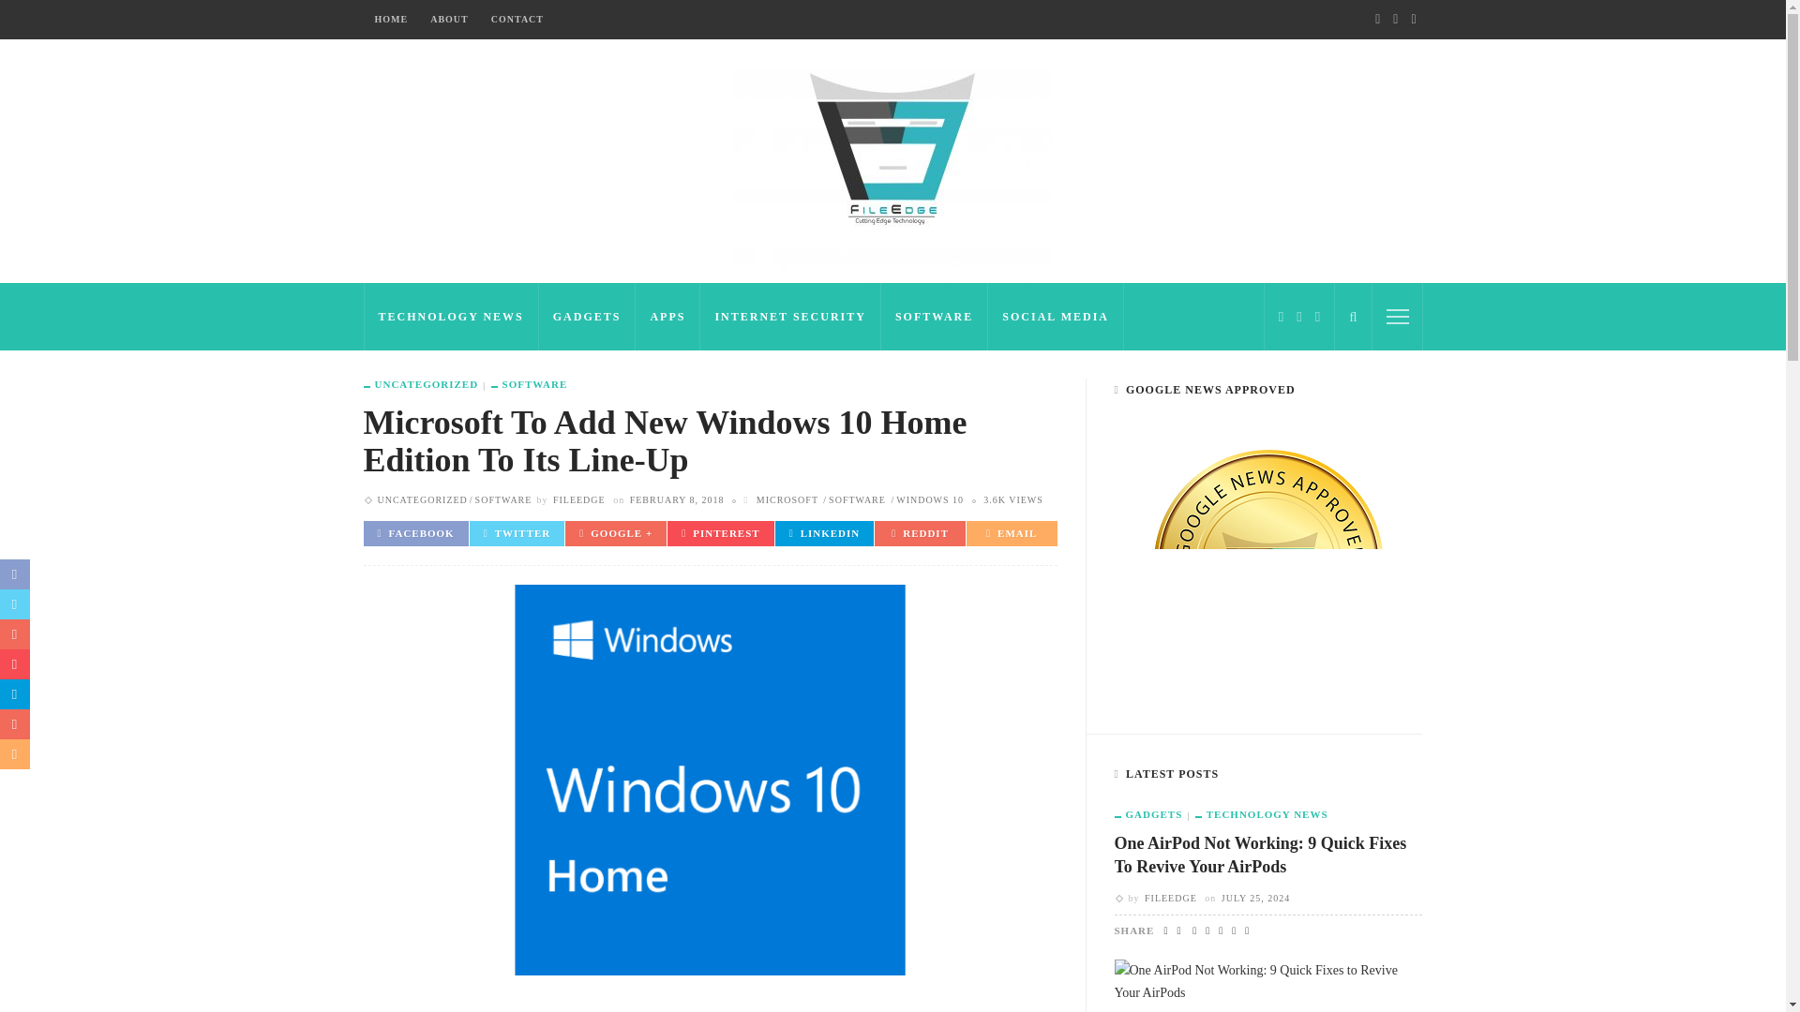  I want to click on Facebook, so click(1281, 317).